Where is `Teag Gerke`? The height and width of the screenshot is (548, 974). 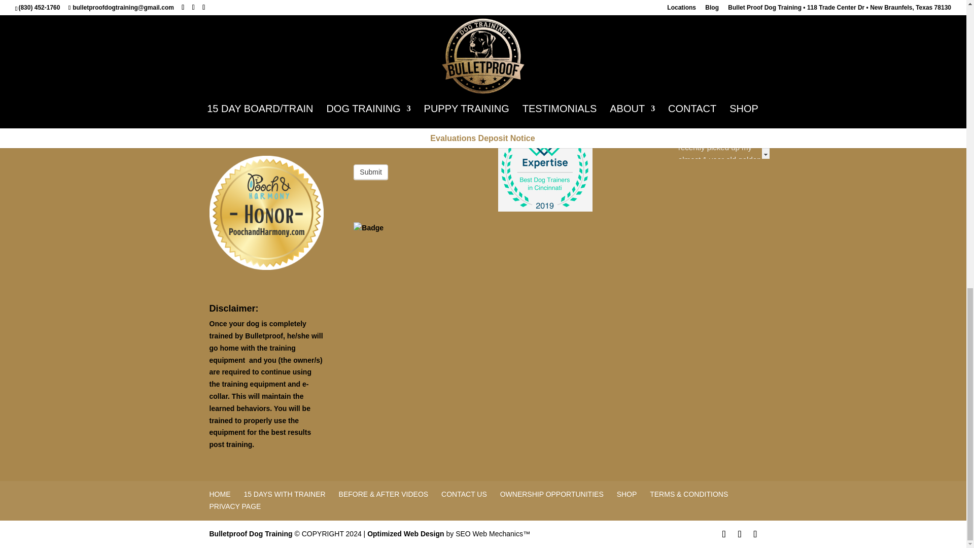
Teag Gerke is located at coordinates (655, 461).